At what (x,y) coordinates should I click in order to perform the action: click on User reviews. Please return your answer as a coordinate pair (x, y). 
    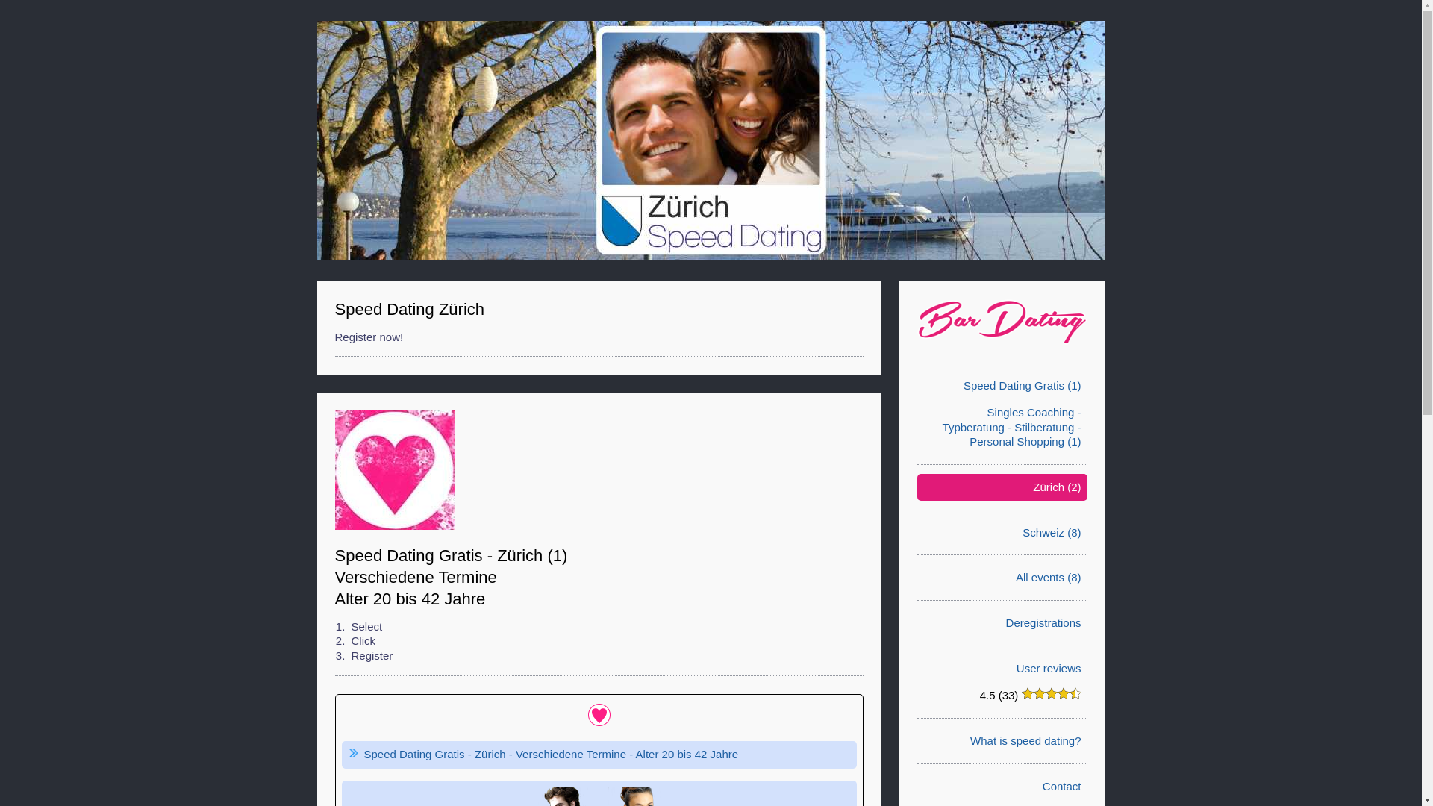
    Looking at the image, I should click on (1049, 669).